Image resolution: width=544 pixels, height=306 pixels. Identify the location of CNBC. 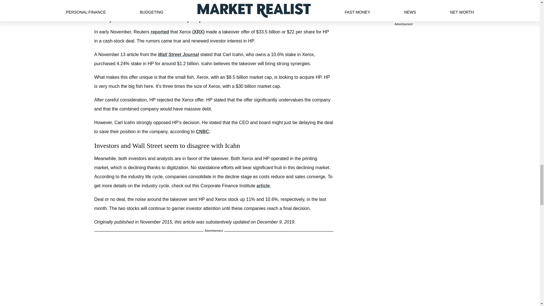
(202, 131).